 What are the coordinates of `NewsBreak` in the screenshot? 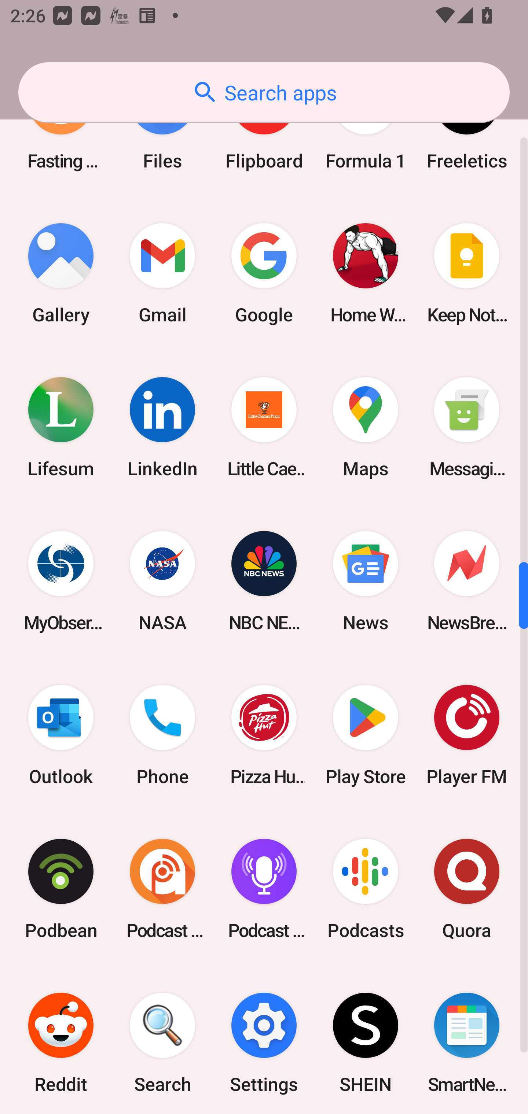 It's located at (467, 581).